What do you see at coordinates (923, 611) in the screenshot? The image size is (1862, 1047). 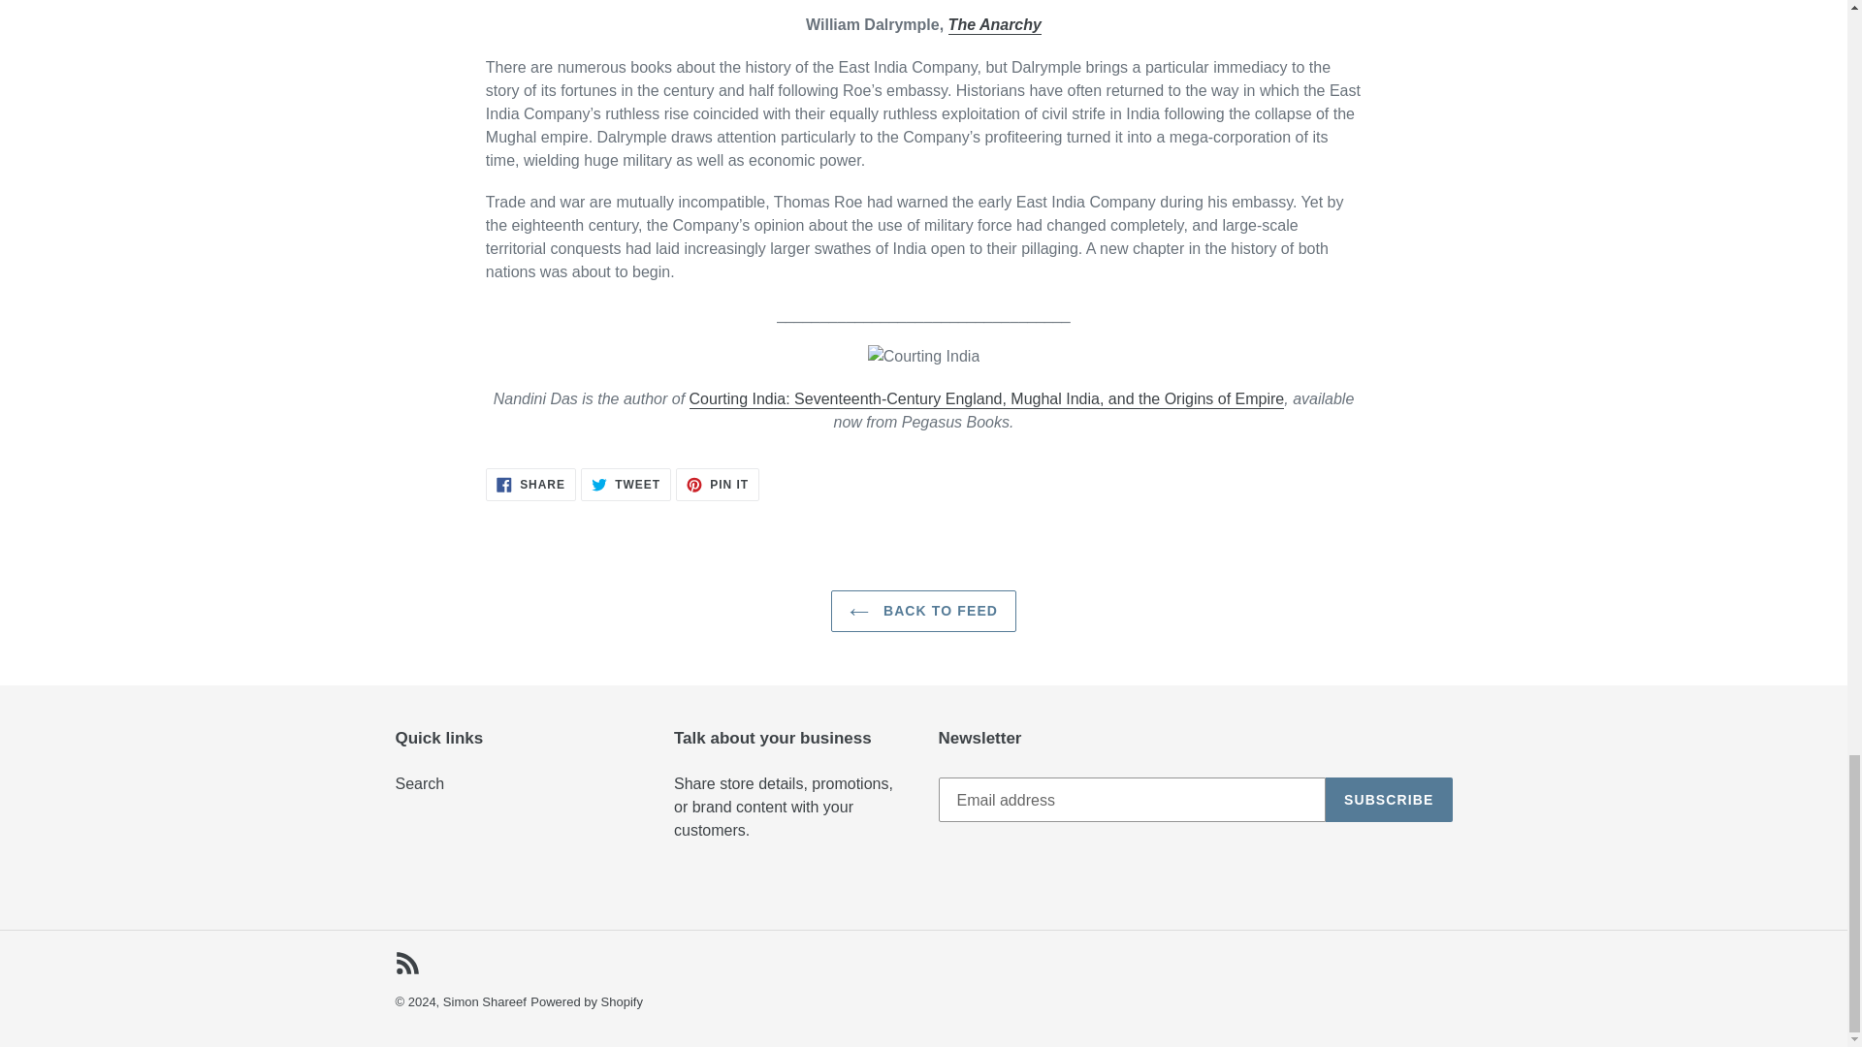 I see `BACK TO FEED` at bounding box center [923, 611].